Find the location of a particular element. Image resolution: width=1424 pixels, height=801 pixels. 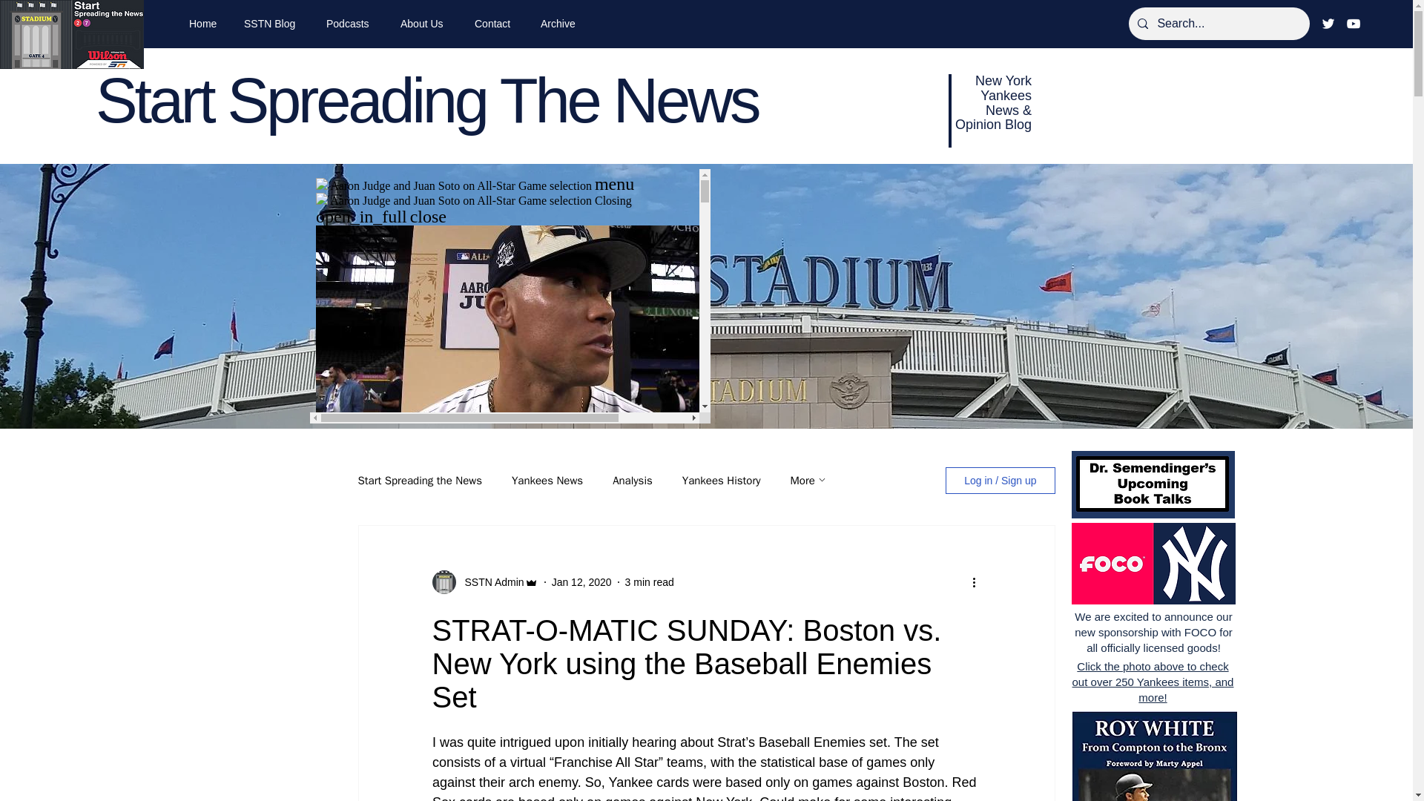

SSTN Admin is located at coordinates (489, 581).